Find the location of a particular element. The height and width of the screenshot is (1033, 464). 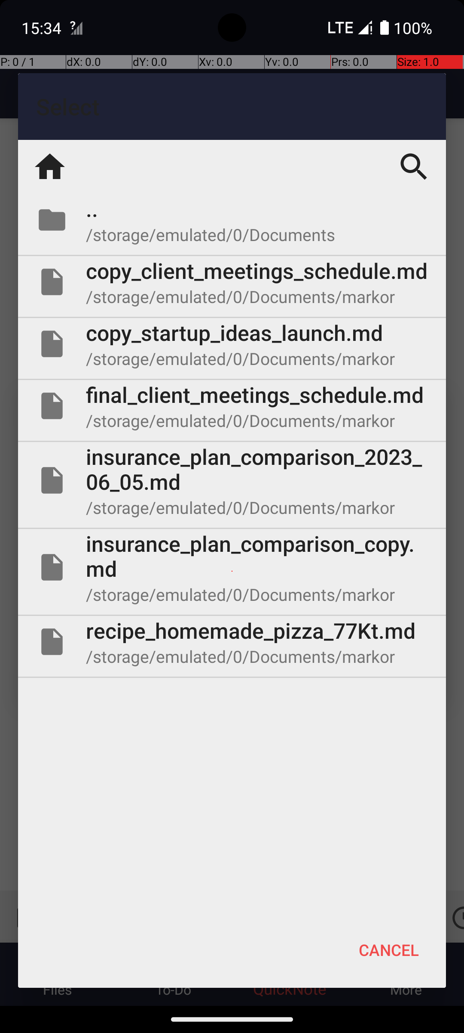

File copy_startup_ideas_launch.md  is located at coordinates (232, 344).